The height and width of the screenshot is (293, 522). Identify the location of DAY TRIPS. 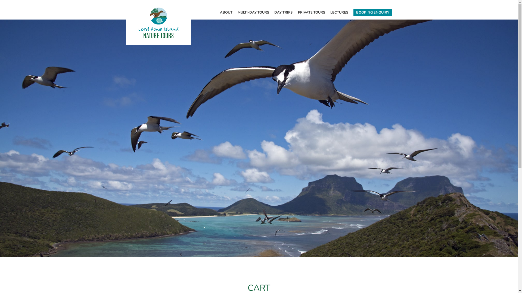
(284, 14).